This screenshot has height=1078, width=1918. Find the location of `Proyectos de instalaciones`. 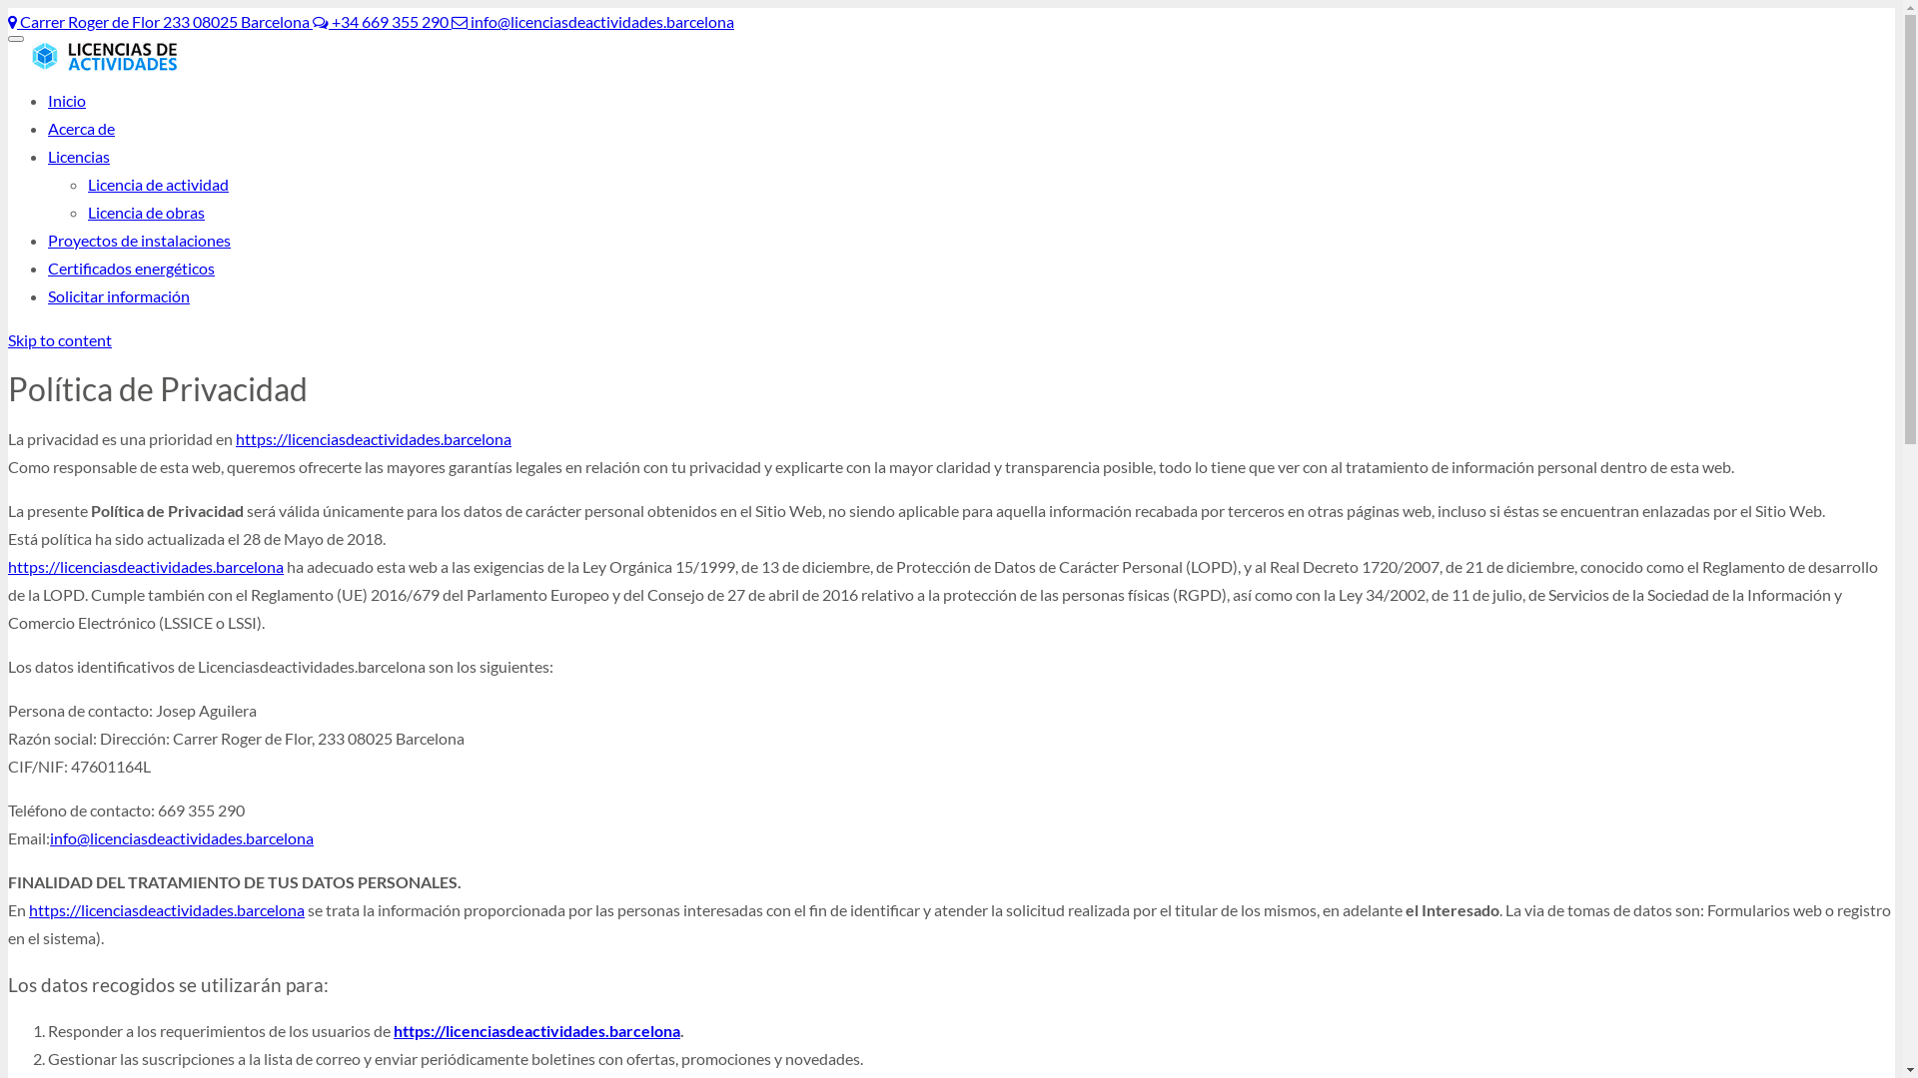

Proyectos de instalaciones is located at coordinates (140, 240).